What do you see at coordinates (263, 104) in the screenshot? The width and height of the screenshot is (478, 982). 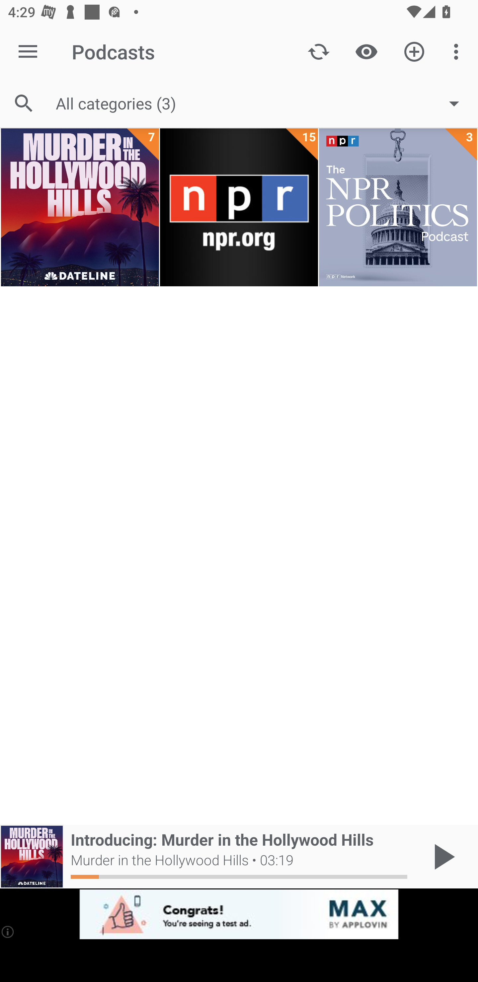 I see `All categories (3)` at bounding box center [263, 104].